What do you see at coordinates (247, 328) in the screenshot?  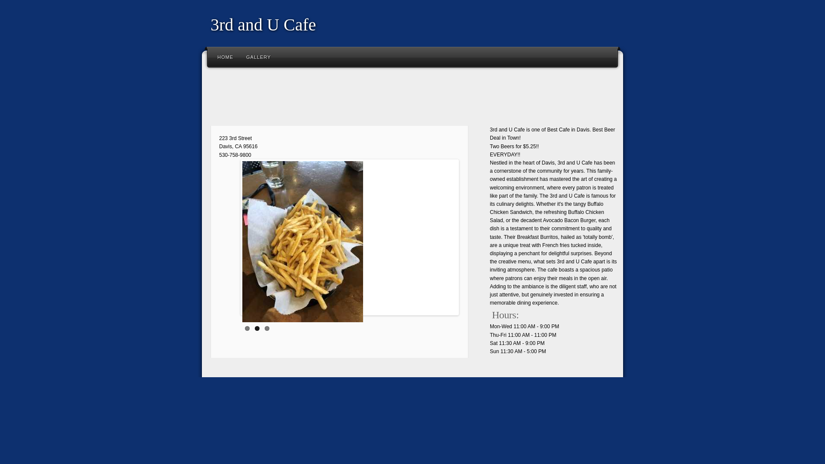 I see `1` at bounding box center [247, 328].